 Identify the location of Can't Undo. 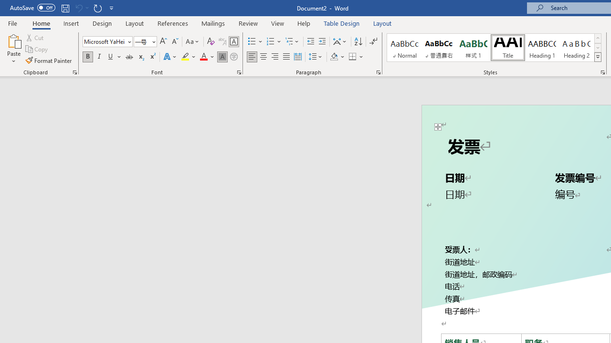
(78, 8).